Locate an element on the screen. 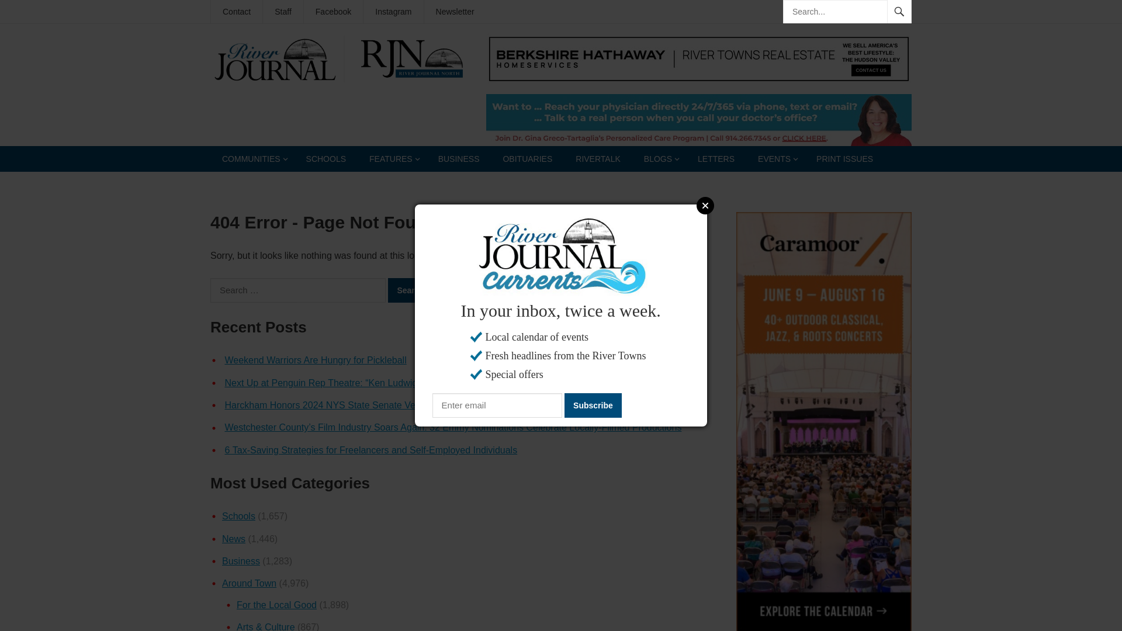  Facebook is located at coordinates (333, 12).